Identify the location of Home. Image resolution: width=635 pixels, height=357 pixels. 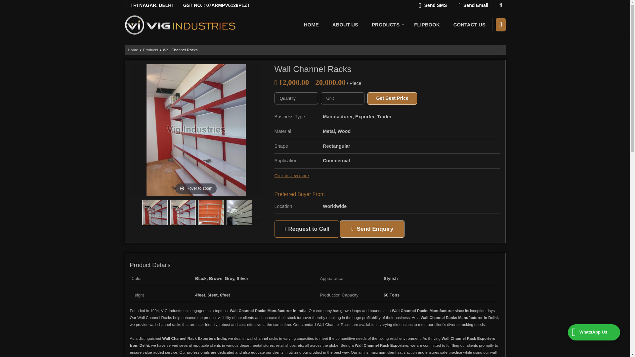
(311, 25).